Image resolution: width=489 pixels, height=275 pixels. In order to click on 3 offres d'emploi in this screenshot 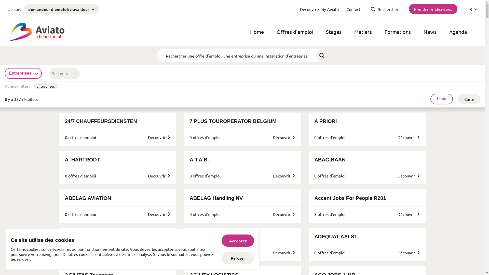, I will do `click(80, 253)`.